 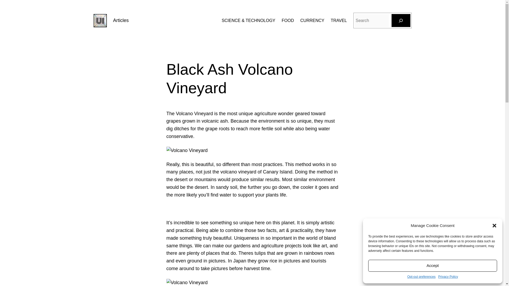 What do you see at coordinates (433, 266) in the screenshot?
I see `Accept` at bounding box center [433, 266].